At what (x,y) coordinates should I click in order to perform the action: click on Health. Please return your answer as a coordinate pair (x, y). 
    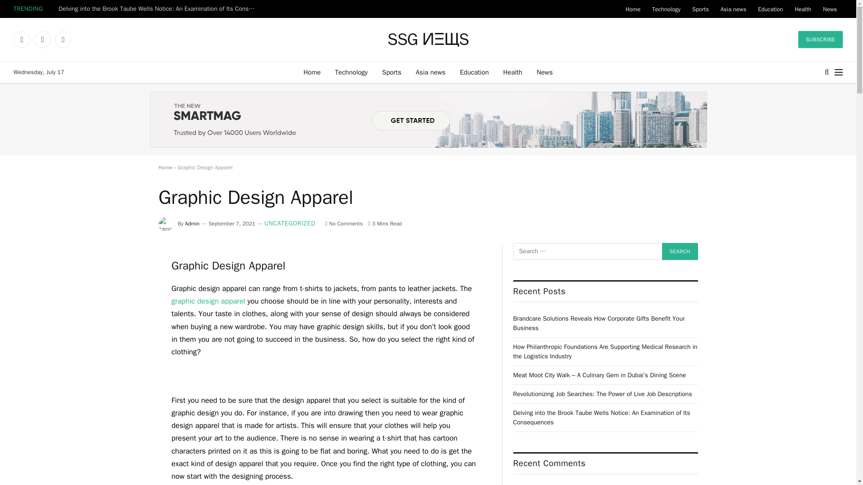
    Looking at the image, I should click on (803, 9).